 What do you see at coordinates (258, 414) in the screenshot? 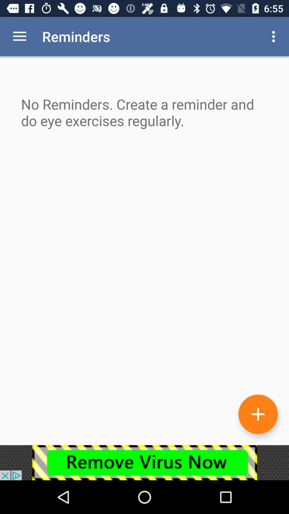
I see `create new eminder` at bounding box center [258, 414].